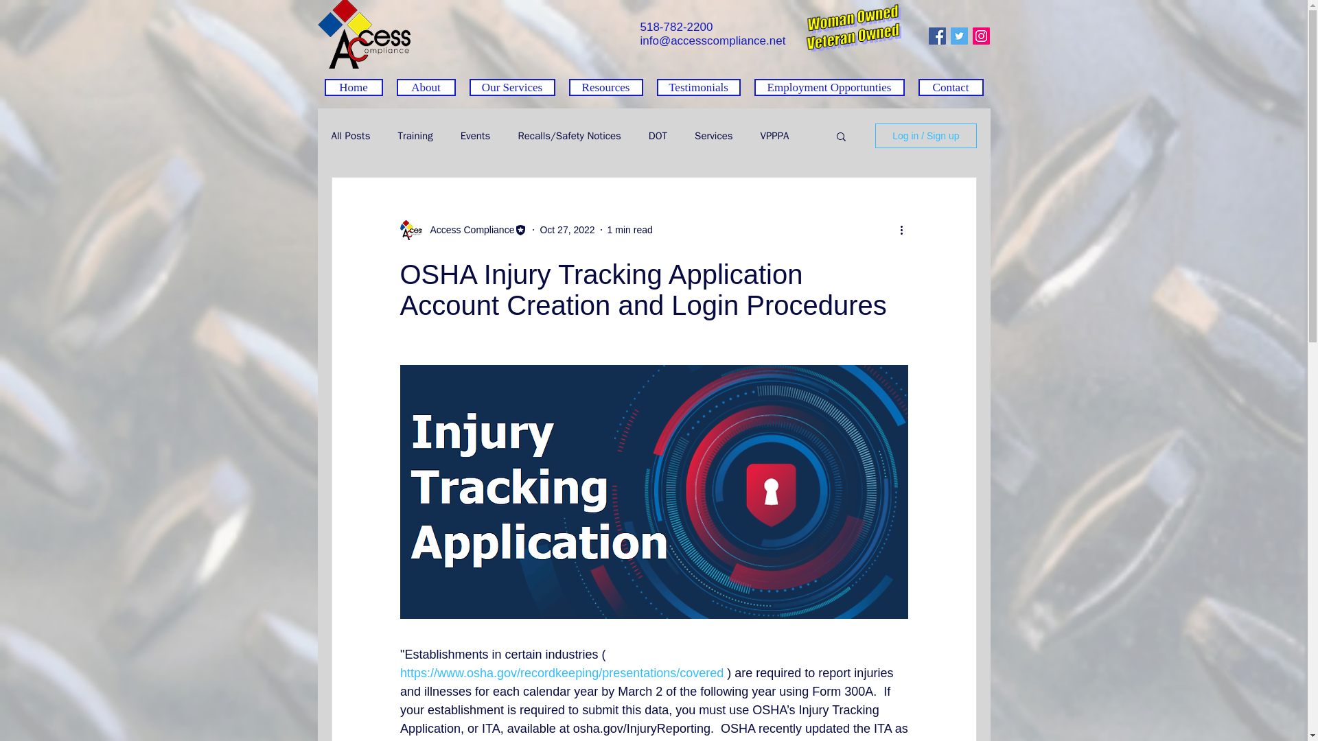  Describe the element at coordinates (774, 135) in the screenshot. I see `VPPPA` at that location.